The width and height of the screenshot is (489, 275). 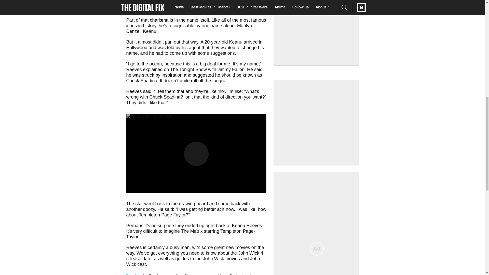 What do you see at coordinates (192, 231) in the screenshot?
I see `The Matrix` at bounding box center [192, 231].